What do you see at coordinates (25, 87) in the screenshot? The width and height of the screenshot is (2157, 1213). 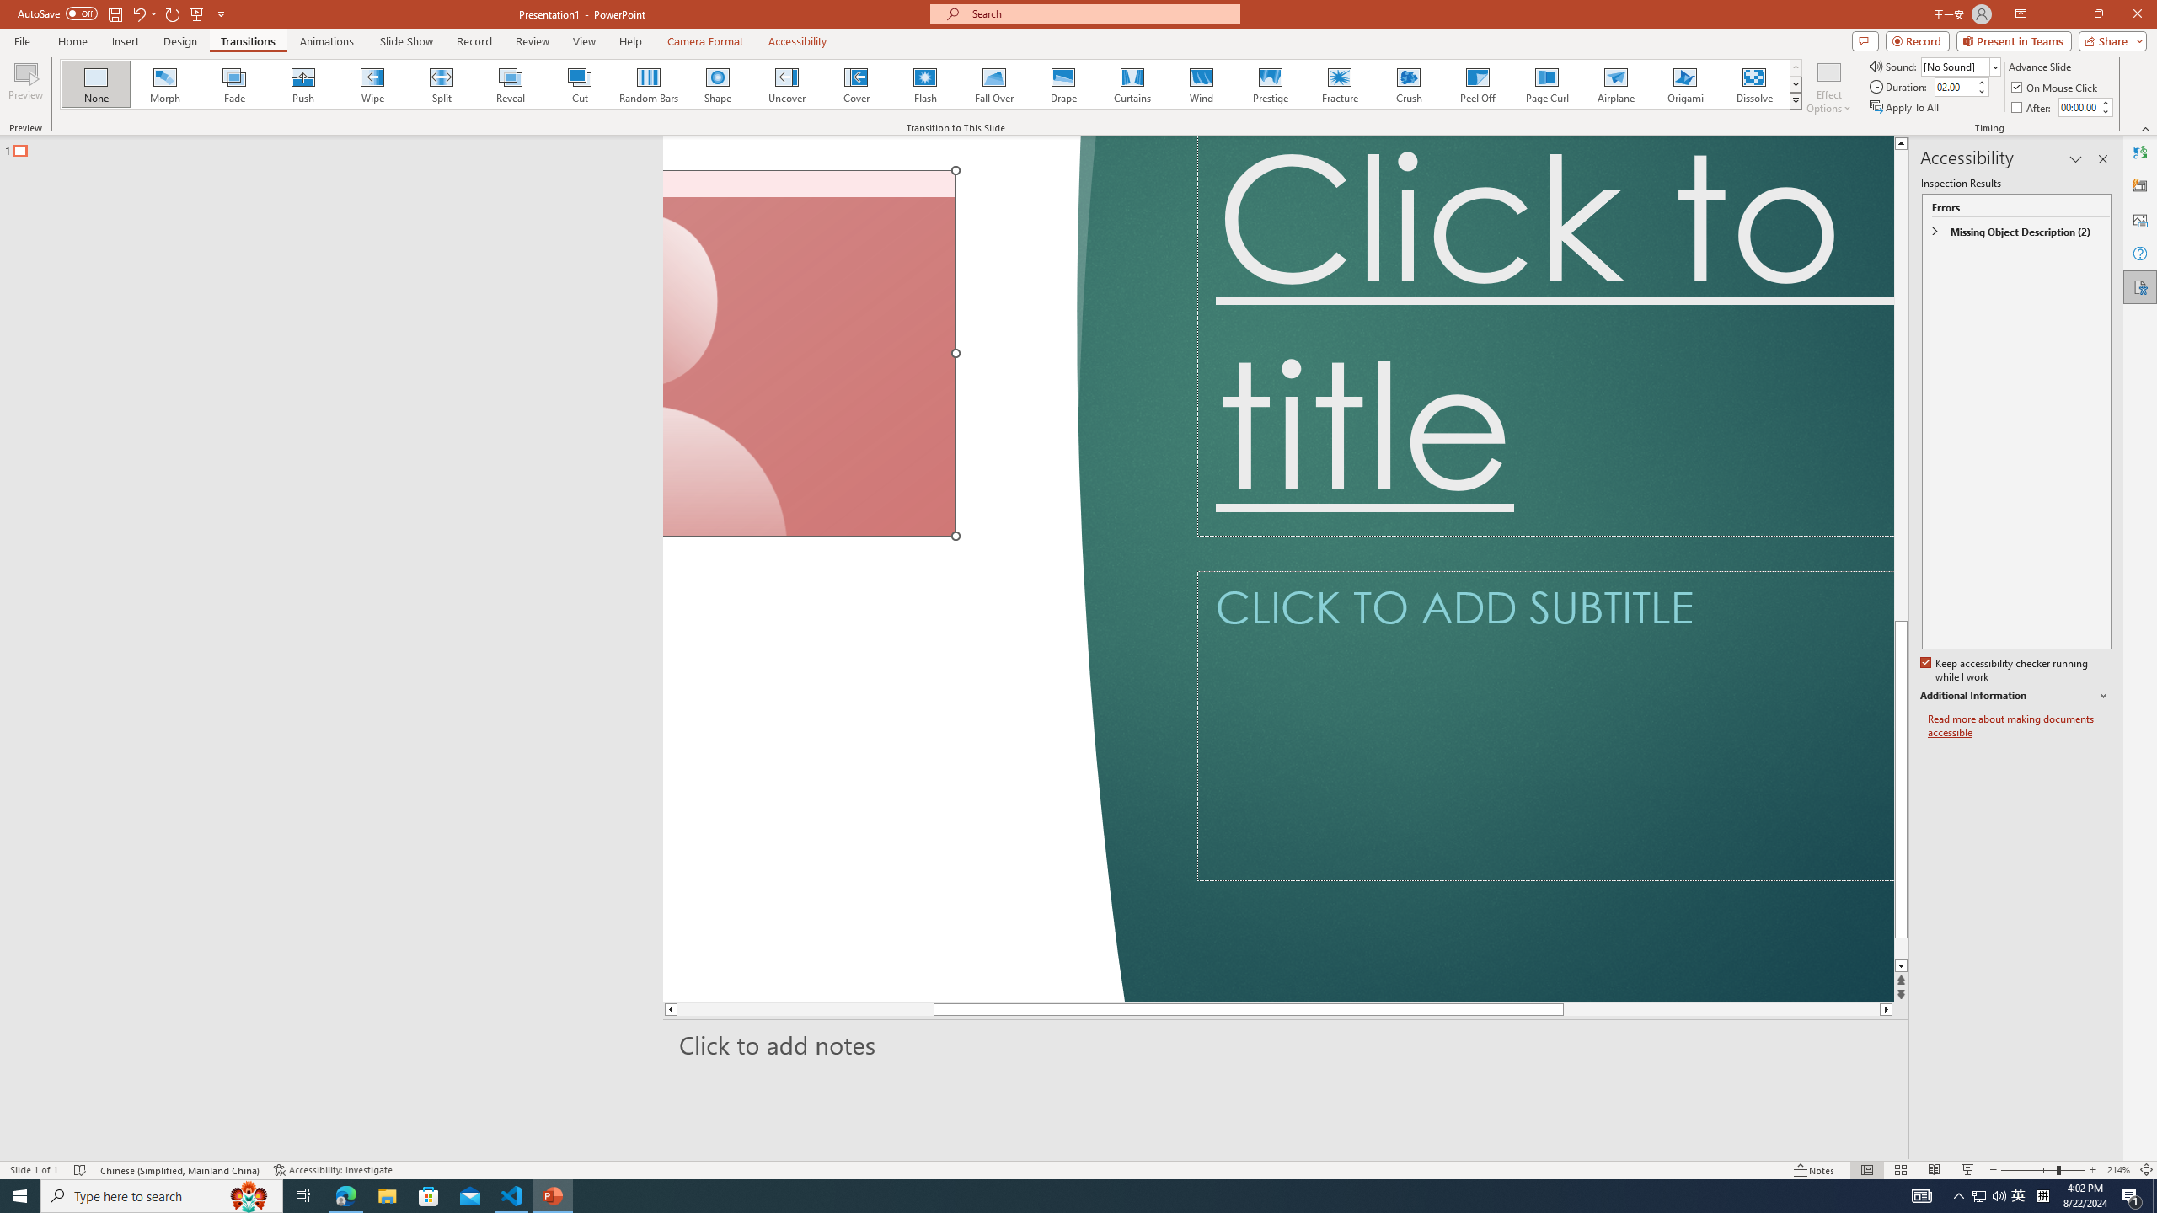 I see `Preview` at bounding box center [25, 87].